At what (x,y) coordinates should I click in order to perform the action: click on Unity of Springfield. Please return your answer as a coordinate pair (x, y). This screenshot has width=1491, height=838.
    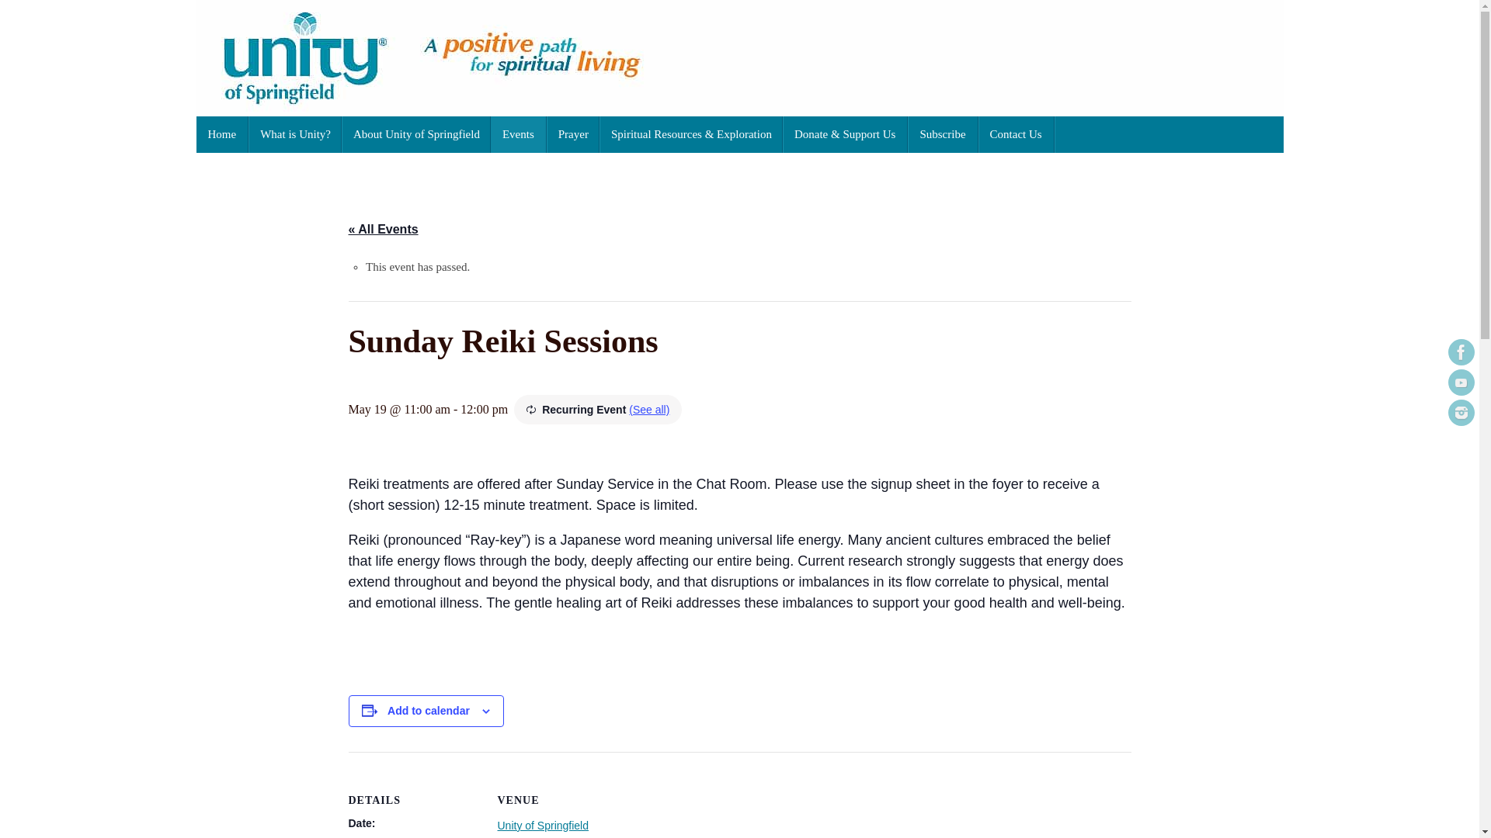
    Looking at the image, I should click on (542, 826).